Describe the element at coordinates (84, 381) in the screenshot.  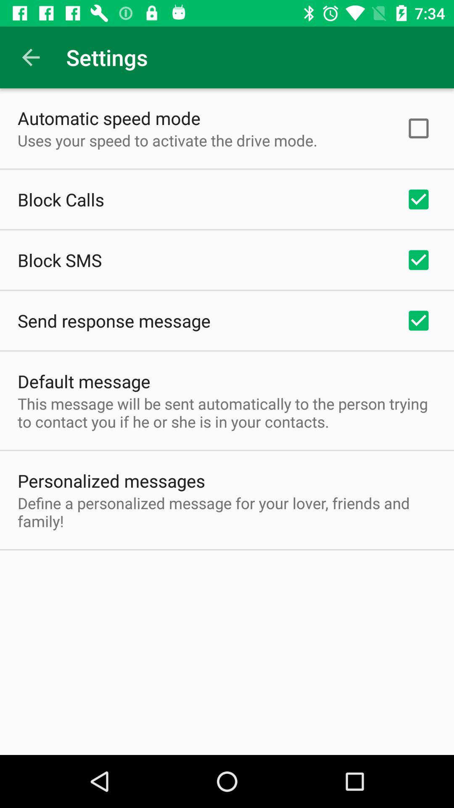
I see `turn off item above the this message will icon` at that location.